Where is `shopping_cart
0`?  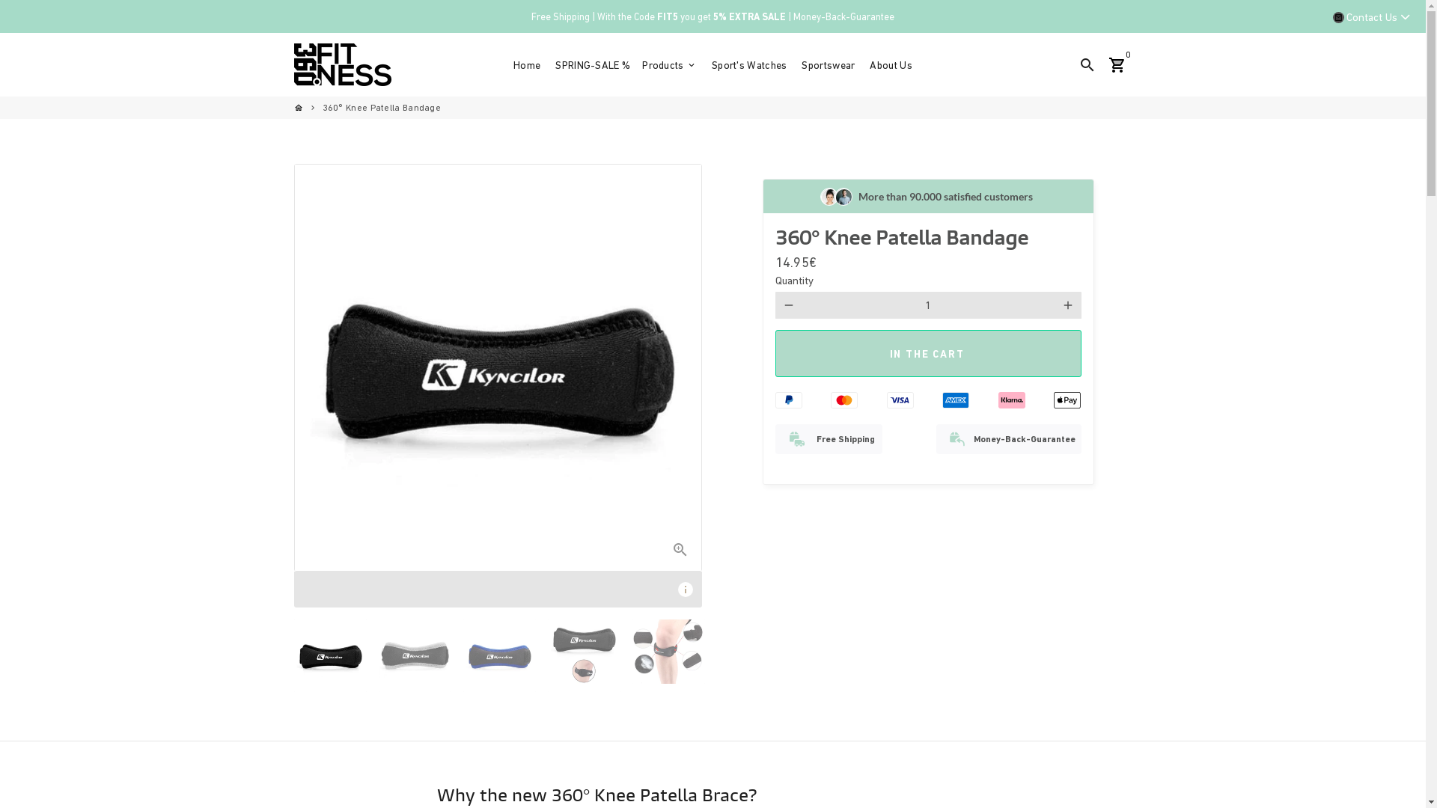 shopping_cart
0 is located at coordinates (1117, 64).